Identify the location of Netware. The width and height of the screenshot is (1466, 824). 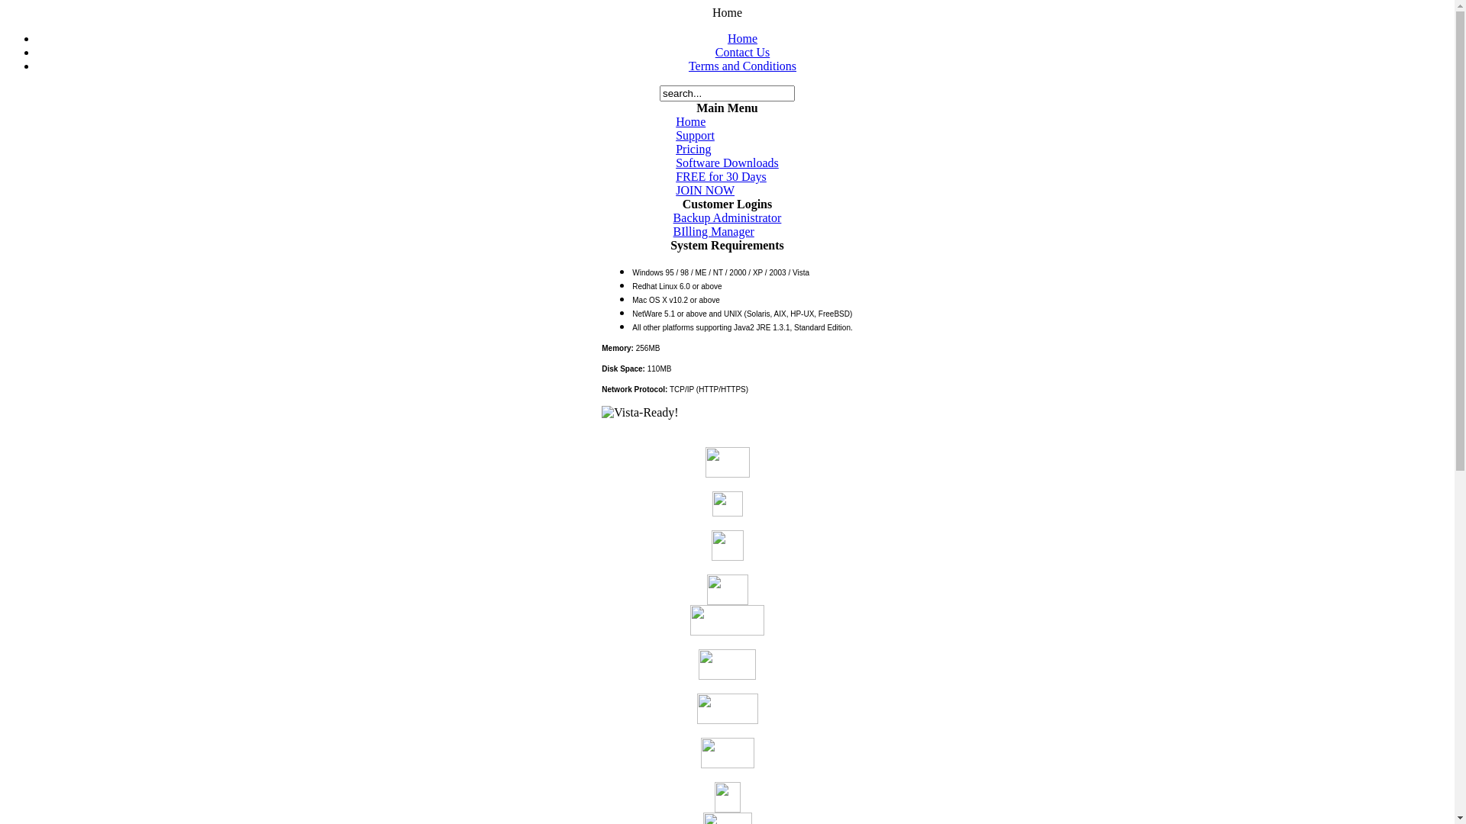
(727, 709).